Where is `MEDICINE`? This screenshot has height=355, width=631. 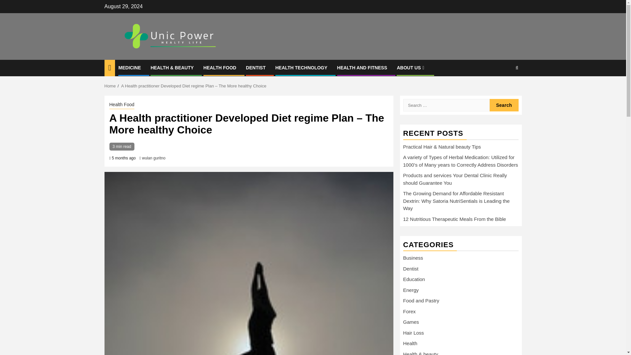
MEDICINE is located at coordinates (129, 67).